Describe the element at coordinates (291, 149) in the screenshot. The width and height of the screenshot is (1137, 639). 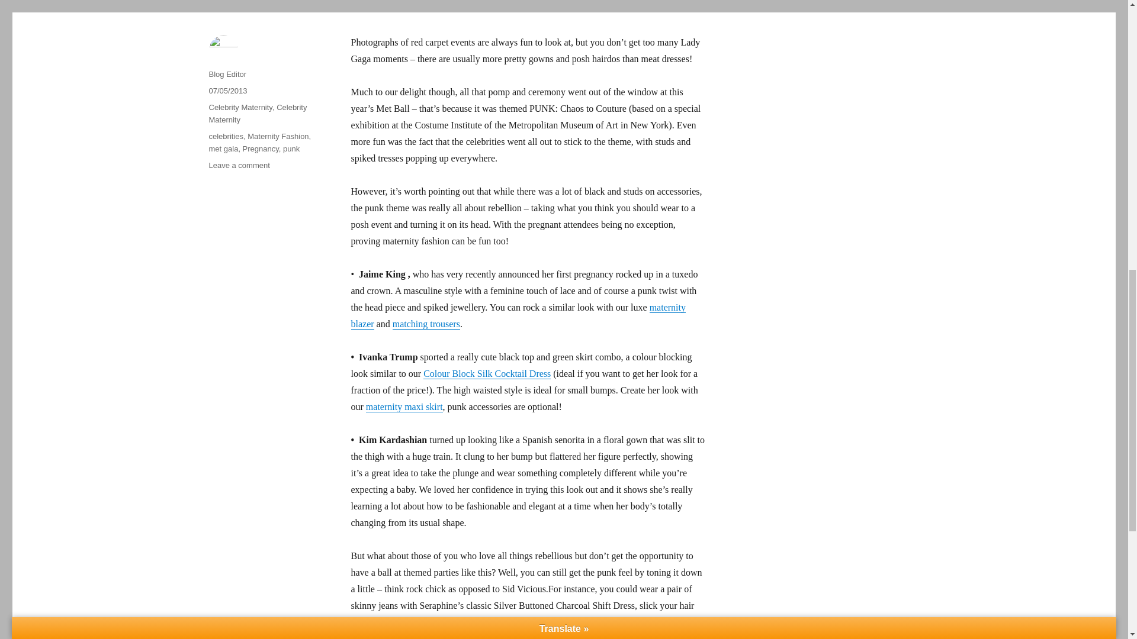
I see `punk` at that location.